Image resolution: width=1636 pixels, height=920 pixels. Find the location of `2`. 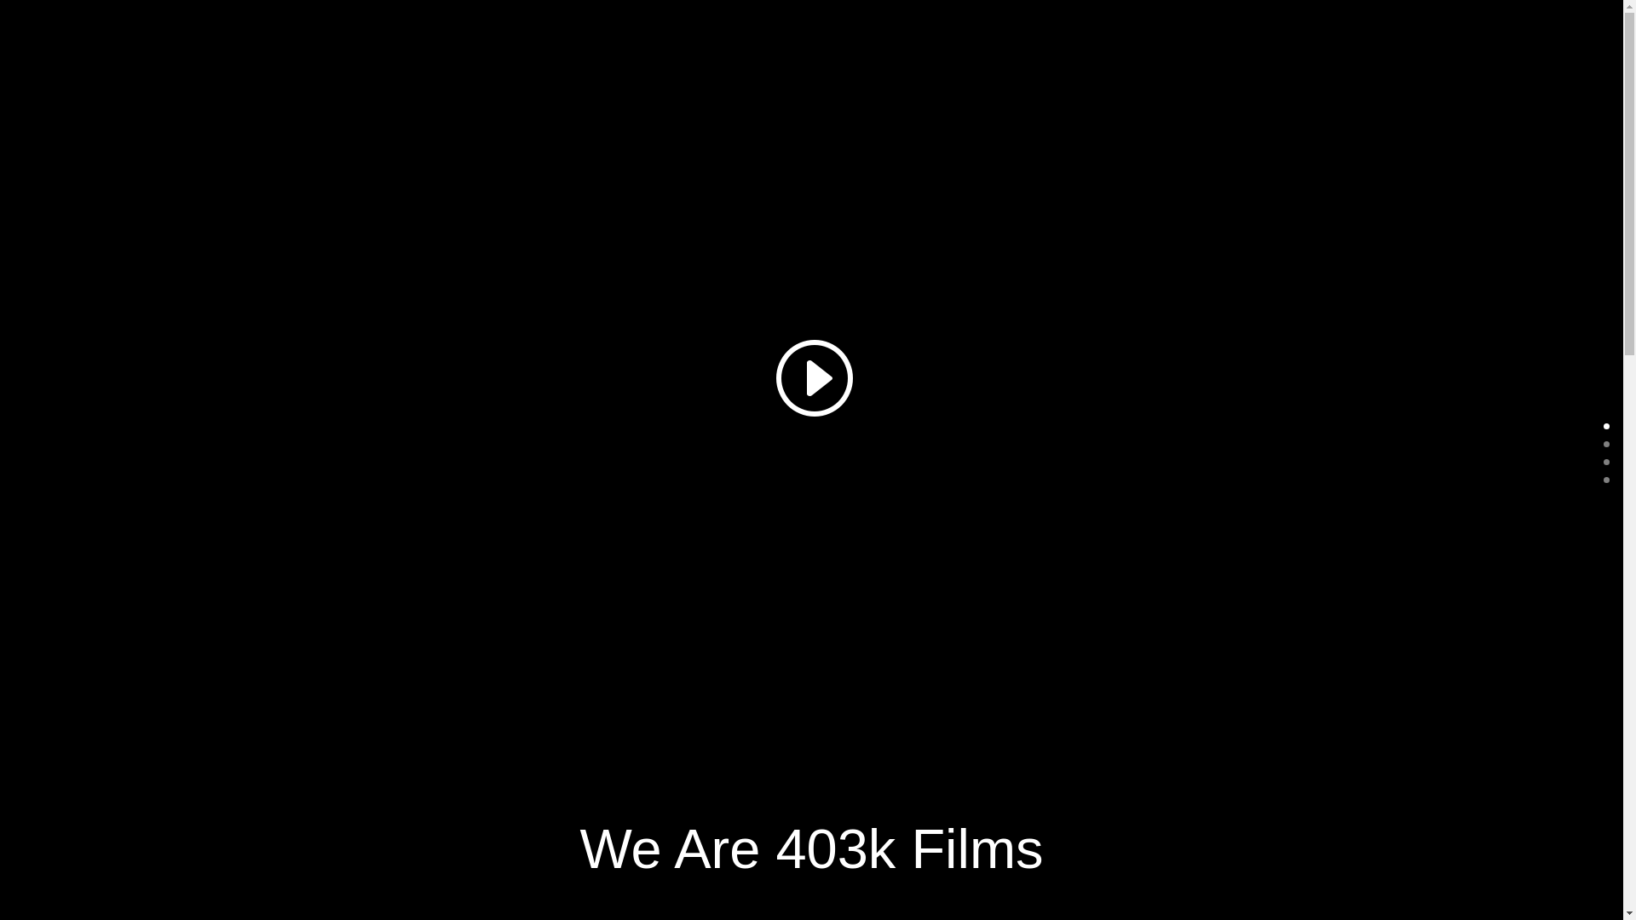

2 is located at coordinates (1607, 462).